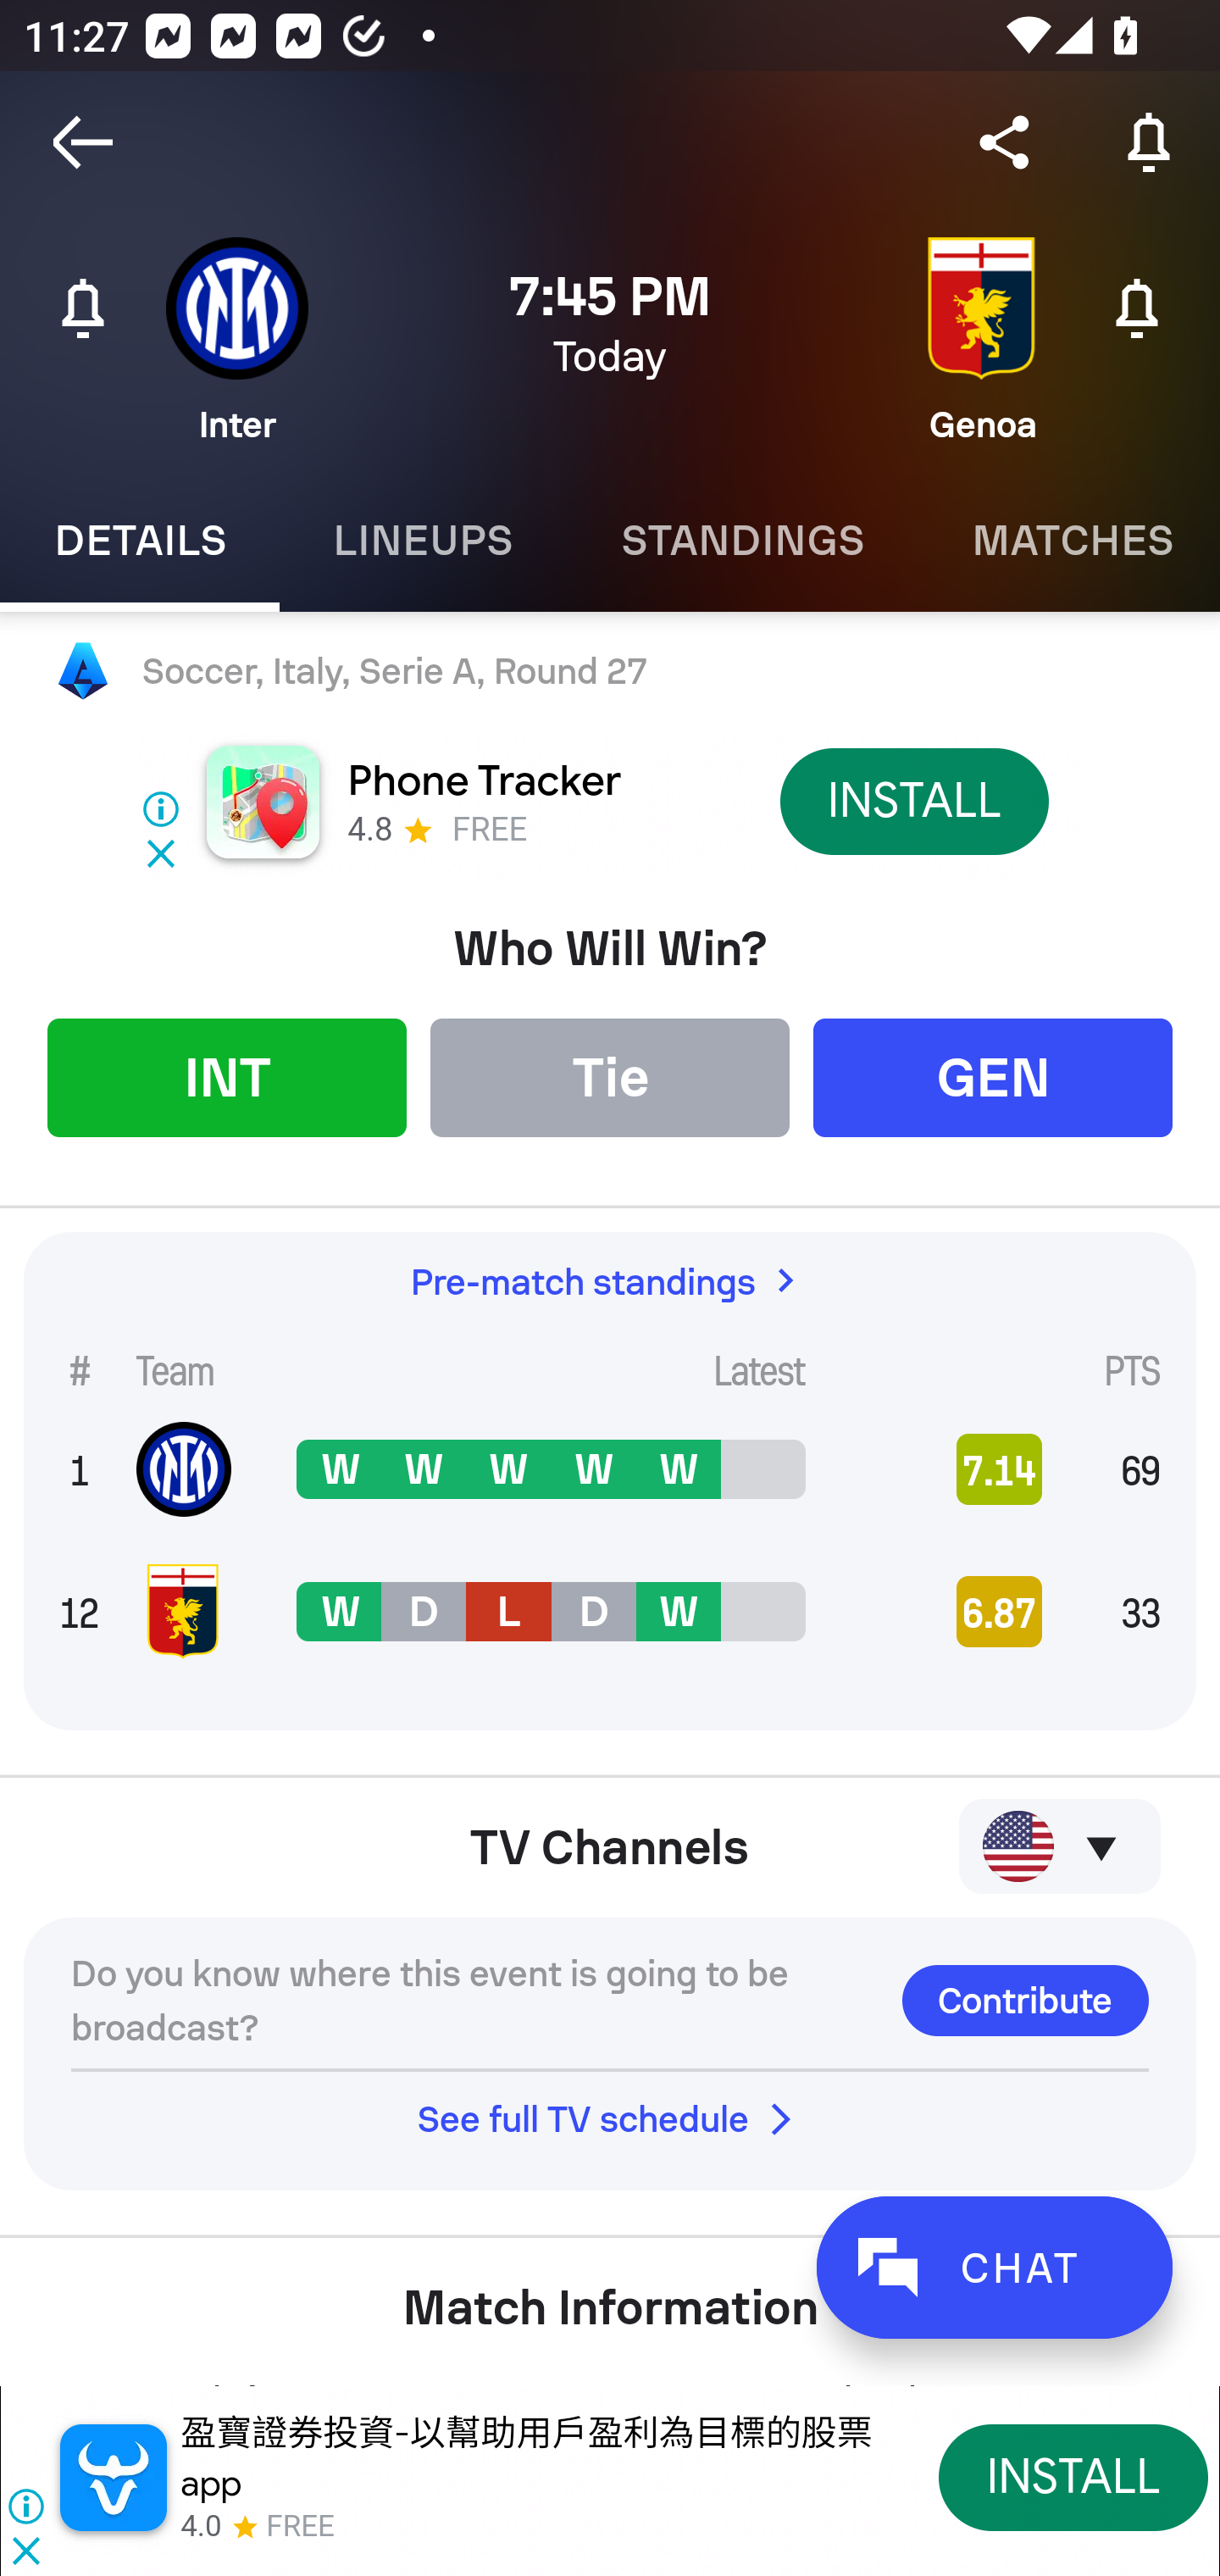 Image resolution: width=1220 pixels, height=2576 pixels. What do you see at coordinates (525, 2458) in the screenshot?
I see `盈寶證券投資-以幫助用戶盈利為目標的股票 app 盈寶證券投資-以幫助用戶盈利為目標的股票 app` at bounding box center [525, 2458].